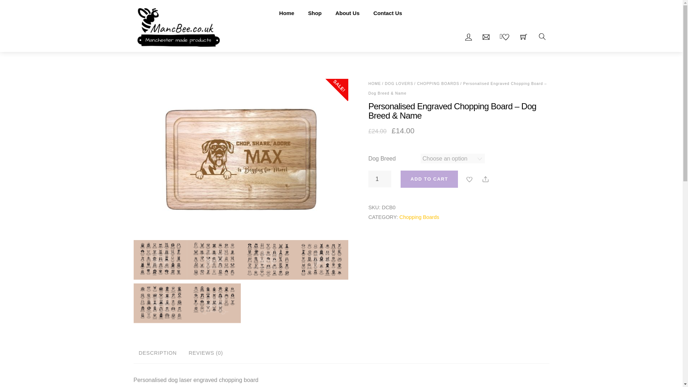 The height and width of the screenshot is (387, 688). I want to click on DESCRIPTION, so click(157, 354).